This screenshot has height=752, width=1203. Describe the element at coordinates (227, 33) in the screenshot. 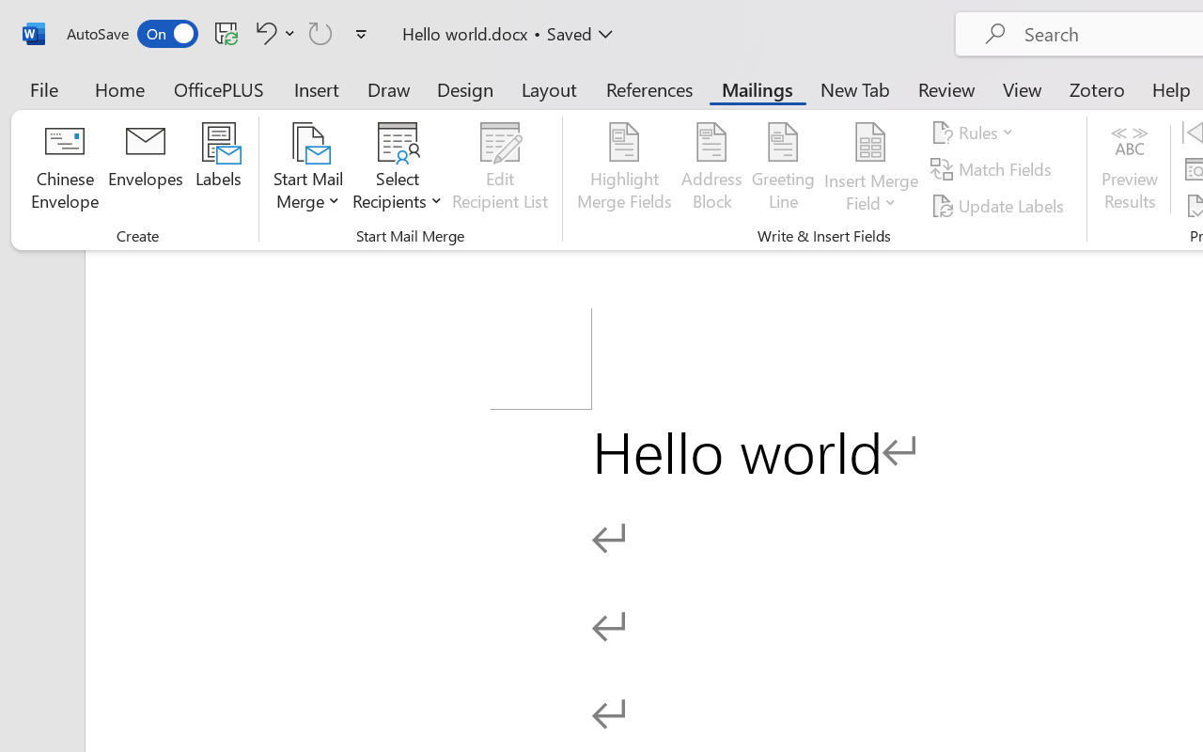

I see `Save` at that location.